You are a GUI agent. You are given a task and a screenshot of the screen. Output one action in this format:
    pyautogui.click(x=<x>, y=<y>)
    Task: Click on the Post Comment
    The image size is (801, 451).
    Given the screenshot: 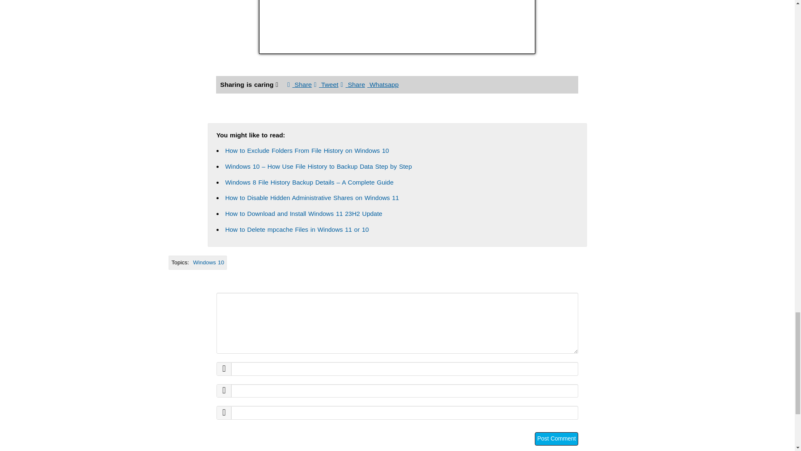 What is the action you would take?
    pyautogui.click(x=557, y=438)
    